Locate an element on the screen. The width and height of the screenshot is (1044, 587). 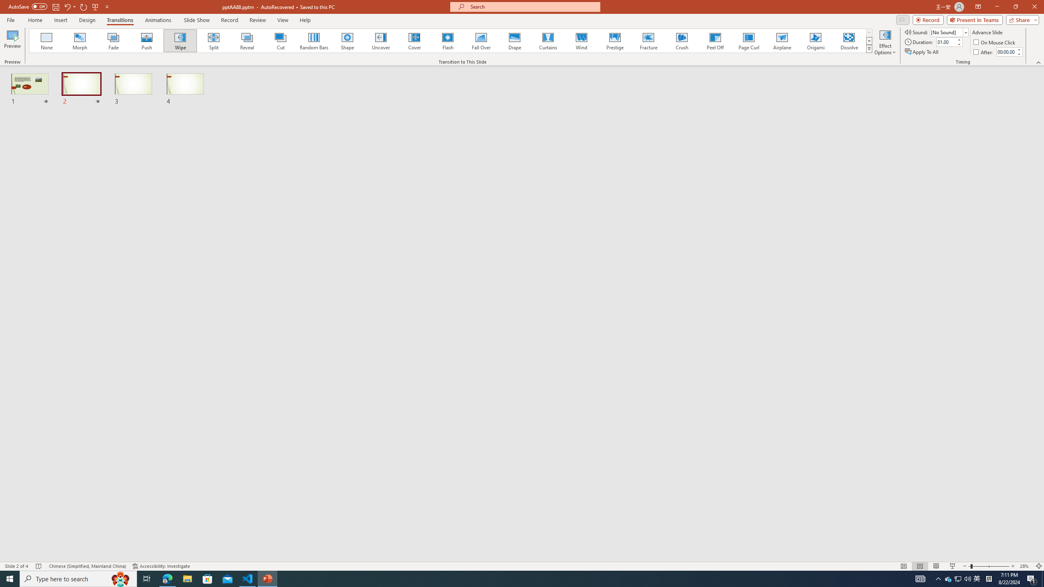
Duration is located at coordinates (946, 42).